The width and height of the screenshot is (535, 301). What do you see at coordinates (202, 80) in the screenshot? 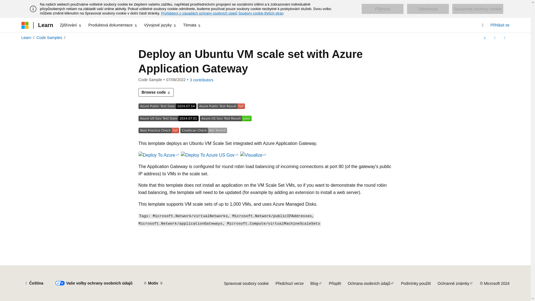
I see `View all contributors` at bounding box center [202, 80].